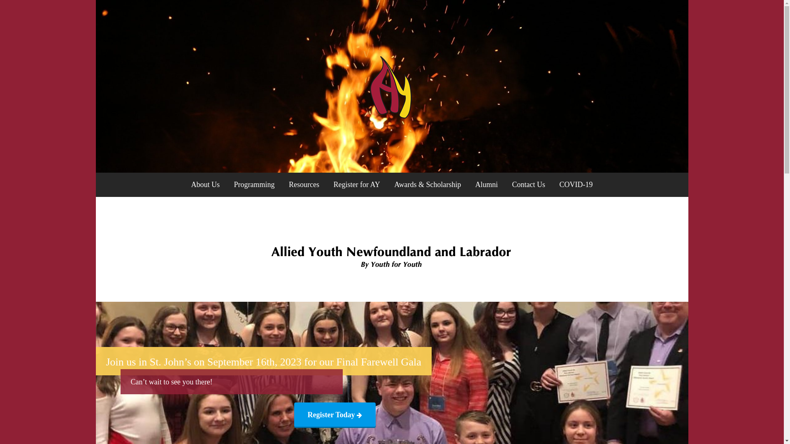 This screenshot has height=444, width=790. What do you see at coordinates (304, 185) in the screenshot?
I see `Resources` at bounding box center [304, 185].